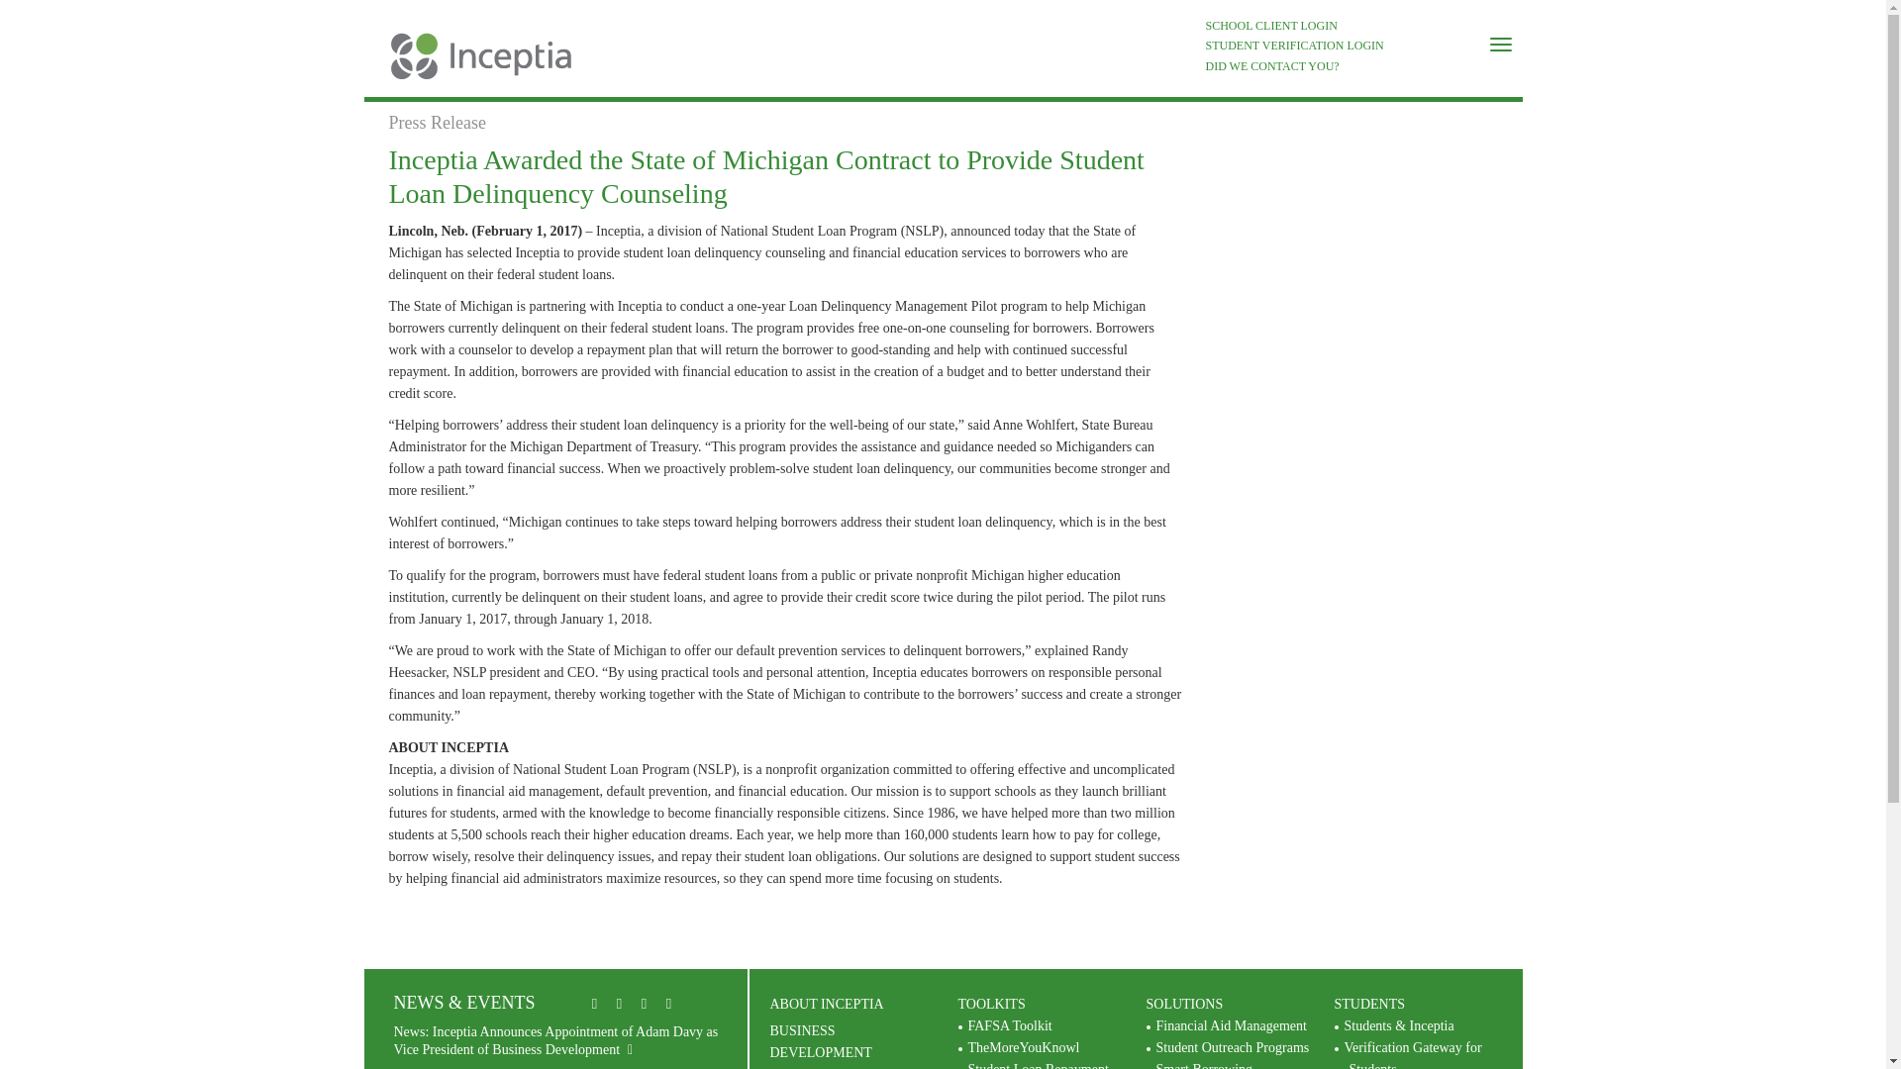 This screenshot has width=1901, height=1069. I want to click on instagram, so click(669, 1004).